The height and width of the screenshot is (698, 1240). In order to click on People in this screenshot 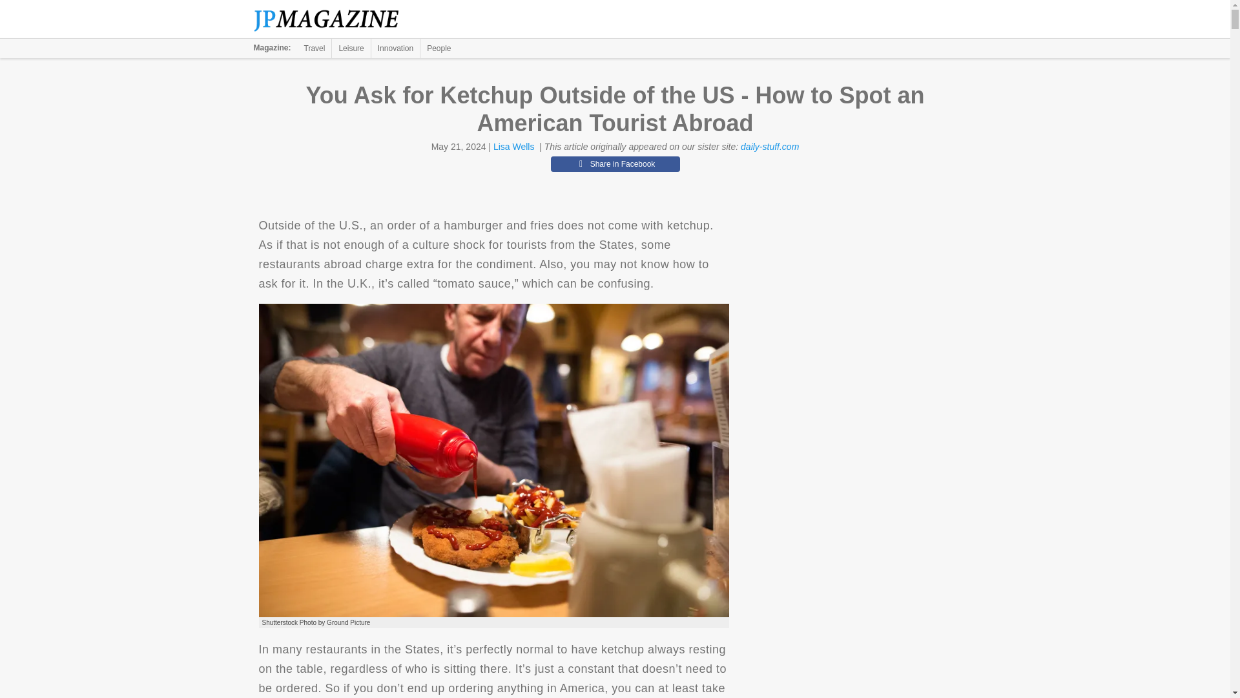, I will do `click(439, 48)`.